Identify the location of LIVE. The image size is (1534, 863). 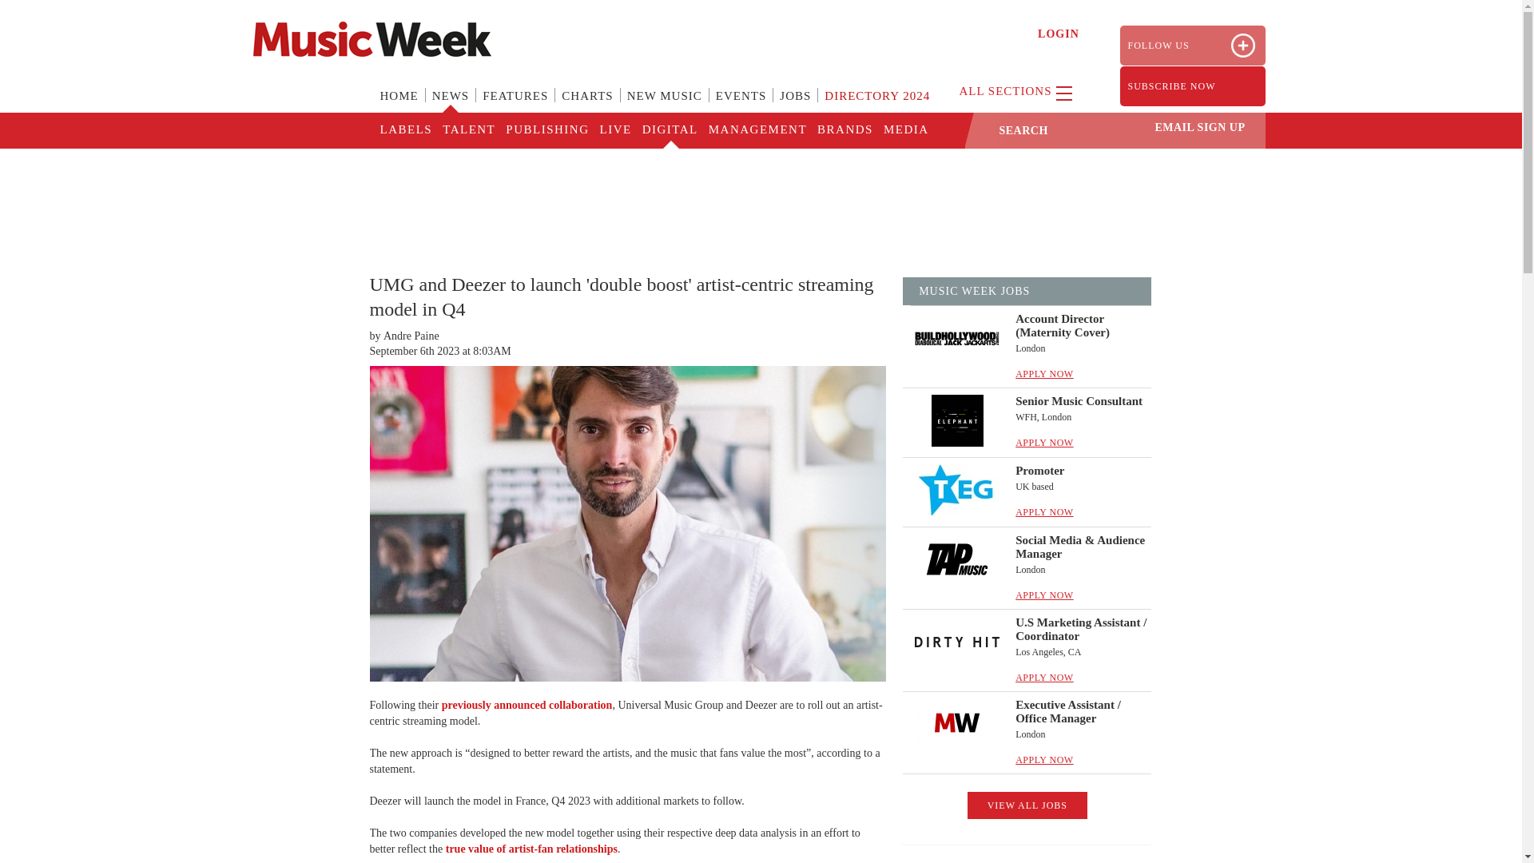
(614, 130).